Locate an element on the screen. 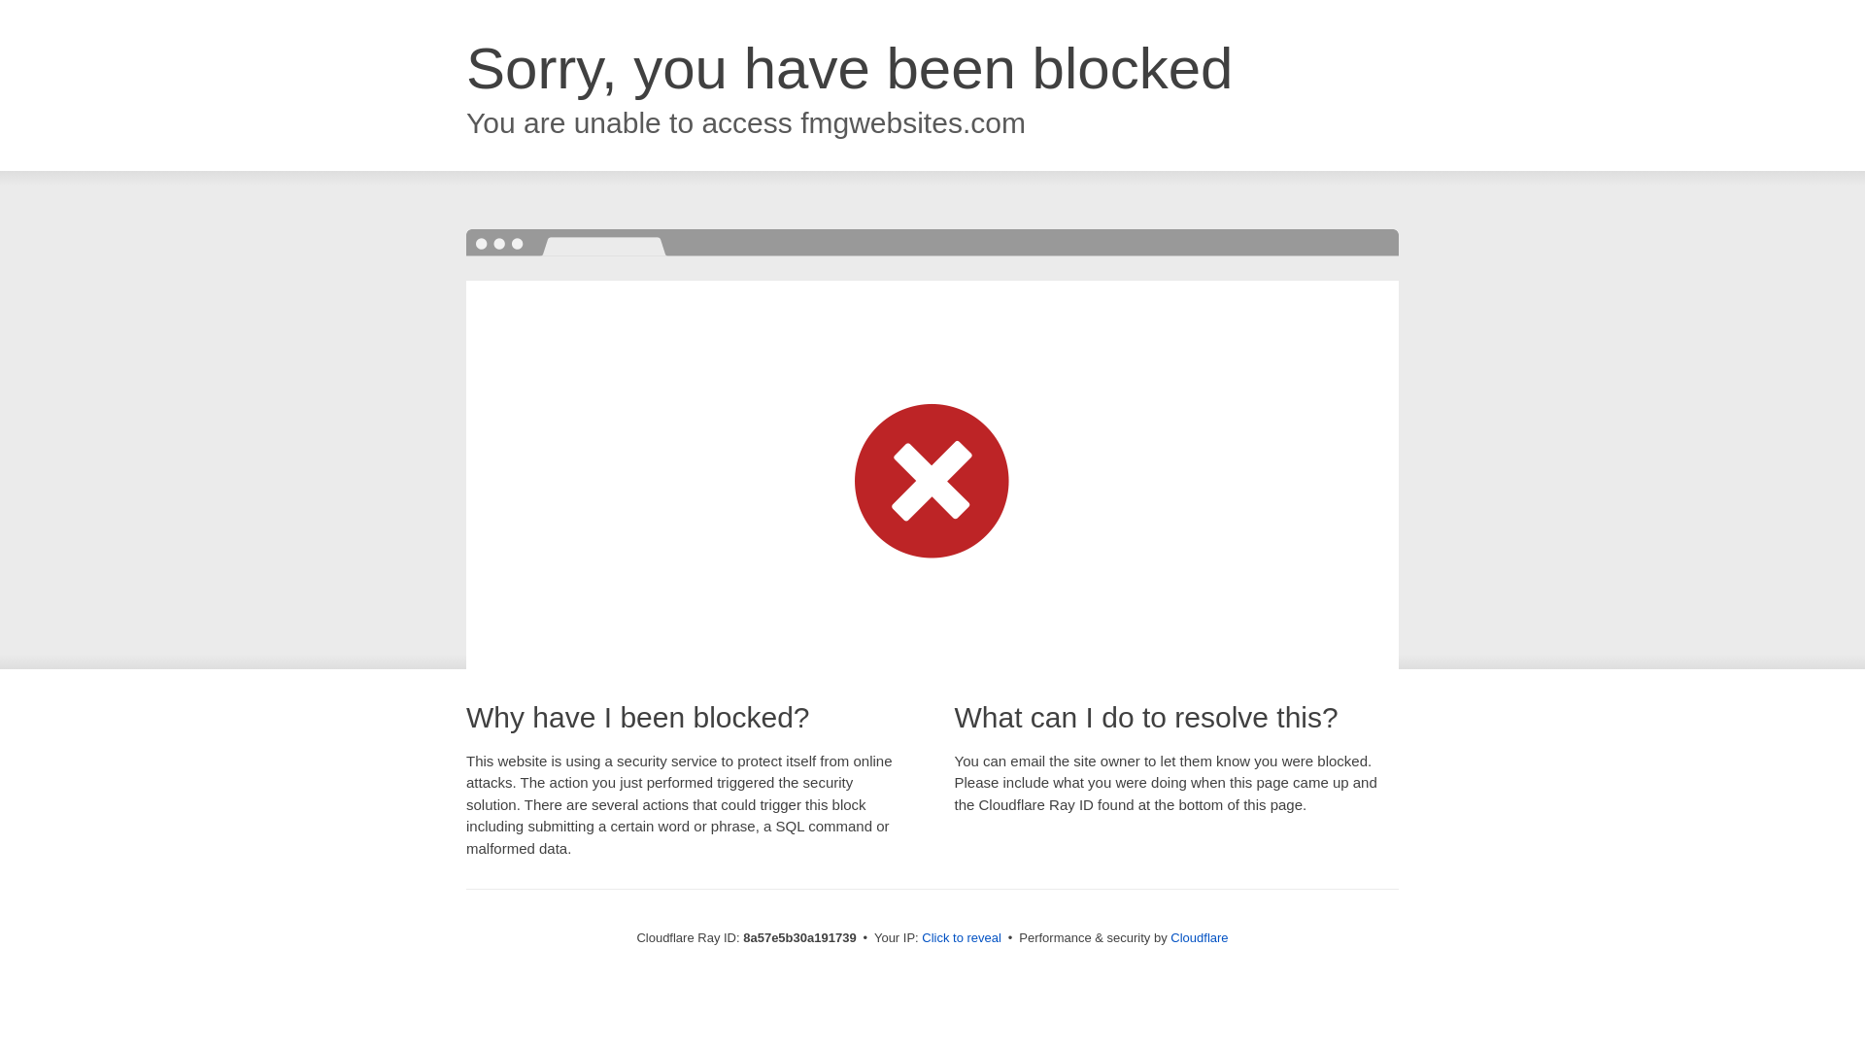  Click to reveal is located at coordinates (962, 938).